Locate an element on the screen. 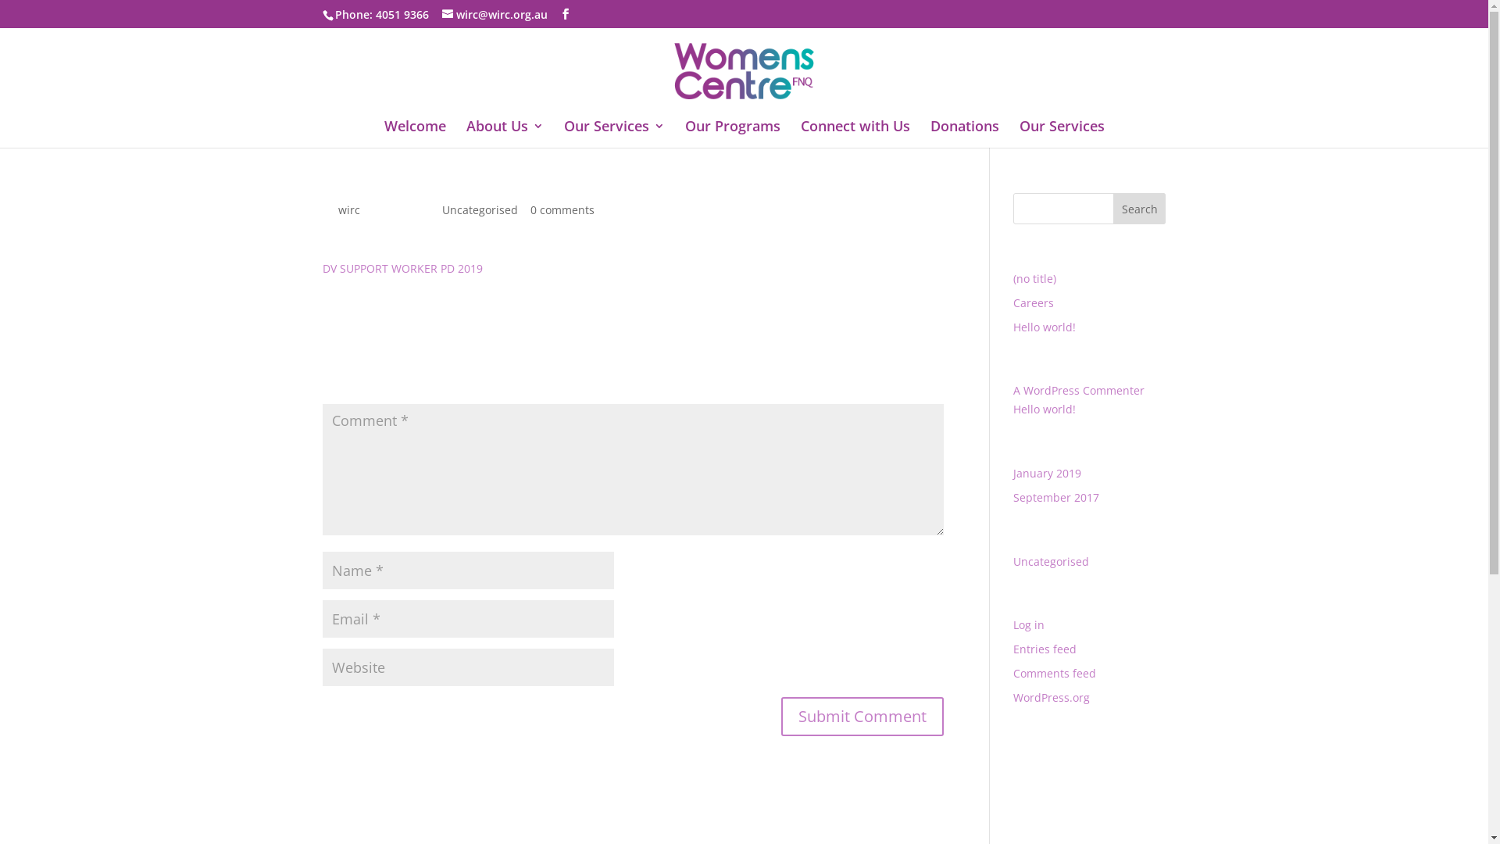 The width and height of the screenshot is (1500, 844). Welcome is located at coordinates (415, 134).